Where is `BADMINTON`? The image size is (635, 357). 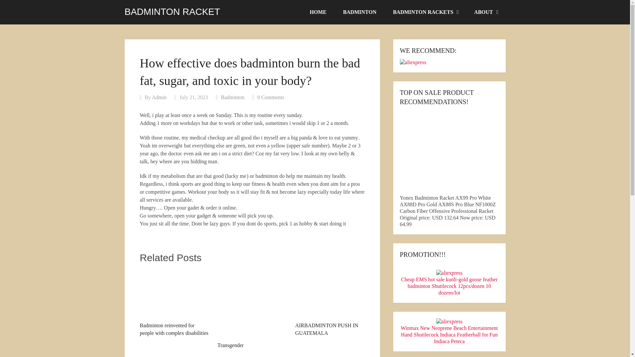
BADMINTON is located at coordinates (360, 12).